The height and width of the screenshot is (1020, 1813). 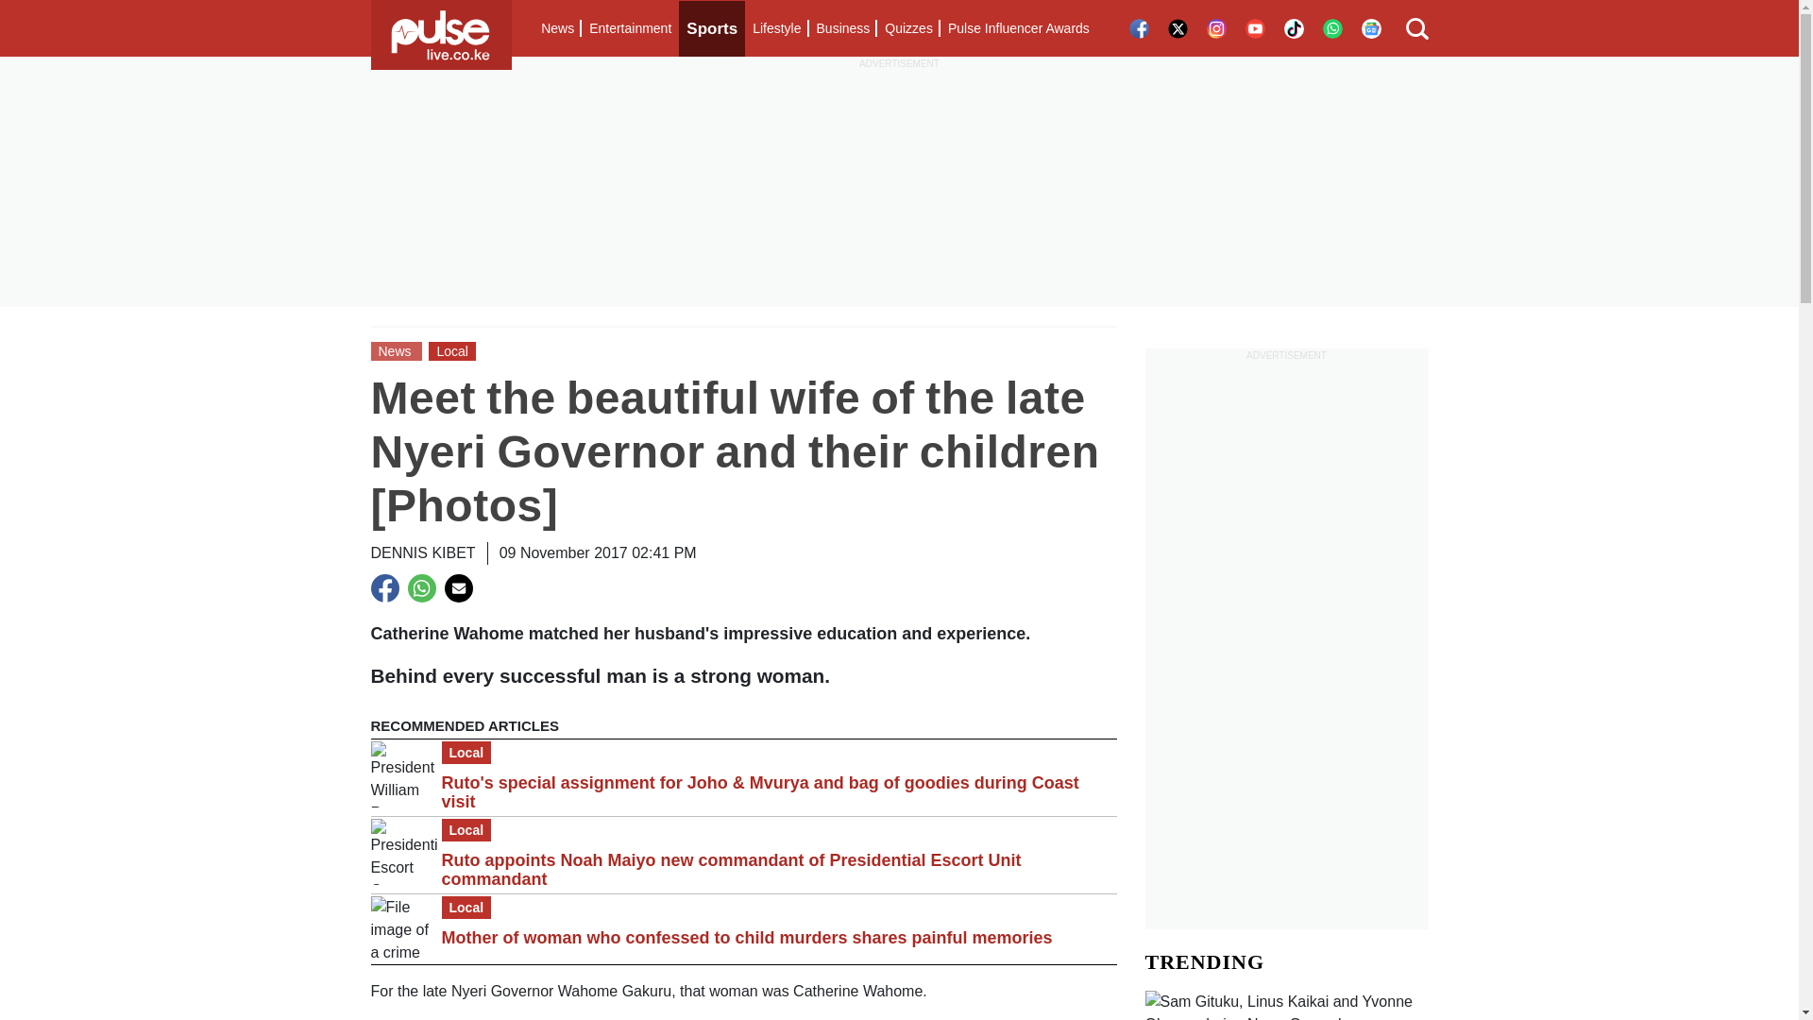 I want to click on Sports, so click(x=712, y=28).